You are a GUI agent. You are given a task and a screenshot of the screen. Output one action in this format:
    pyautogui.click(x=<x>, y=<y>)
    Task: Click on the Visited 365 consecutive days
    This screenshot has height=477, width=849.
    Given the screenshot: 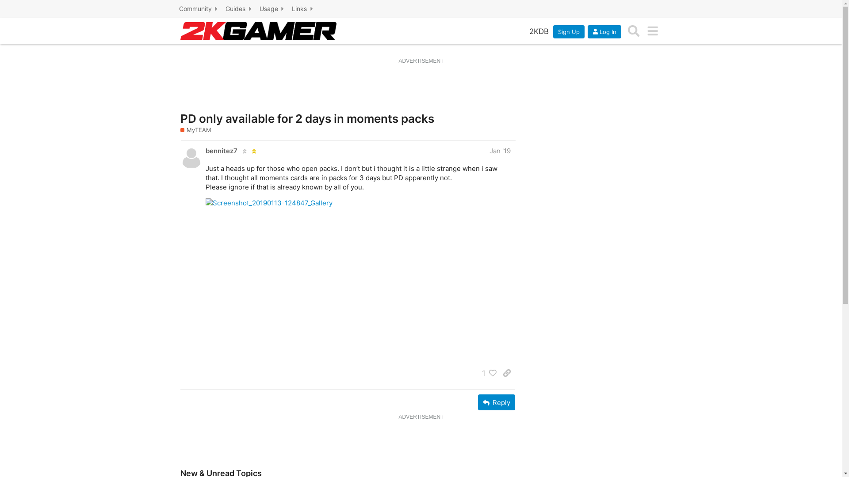 What is the action you would take?
    pyautogui.click(x=254, y=151)
    